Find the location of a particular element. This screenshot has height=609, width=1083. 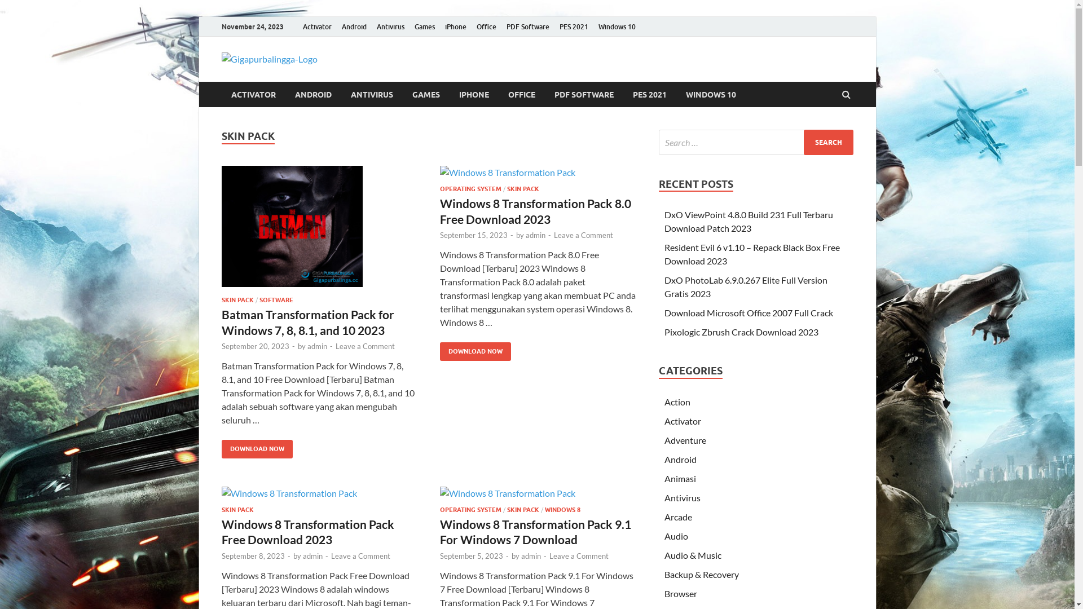

admin is located at coordinates (531, 556).